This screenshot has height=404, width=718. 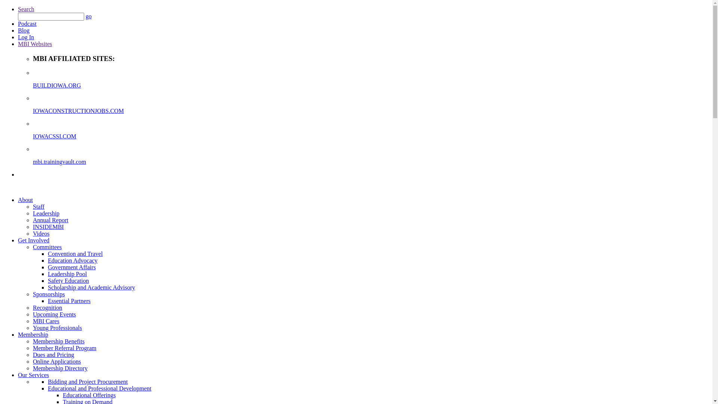 What do you see at coordinates (65, 348) in the screenshot?
I see `Member Referral Program` at bounding box center [65, 348].